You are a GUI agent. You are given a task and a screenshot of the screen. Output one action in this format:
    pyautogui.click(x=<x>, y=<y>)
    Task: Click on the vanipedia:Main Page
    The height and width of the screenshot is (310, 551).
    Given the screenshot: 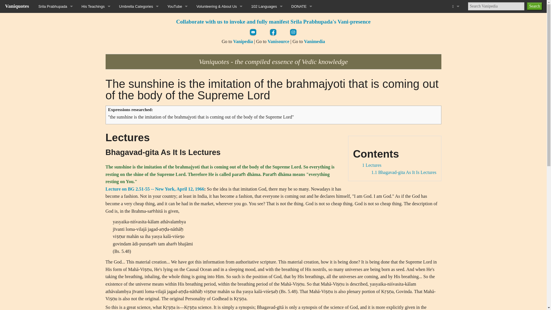 What is the action you would take?
    pyautogui.click(x=243, y=41)
    